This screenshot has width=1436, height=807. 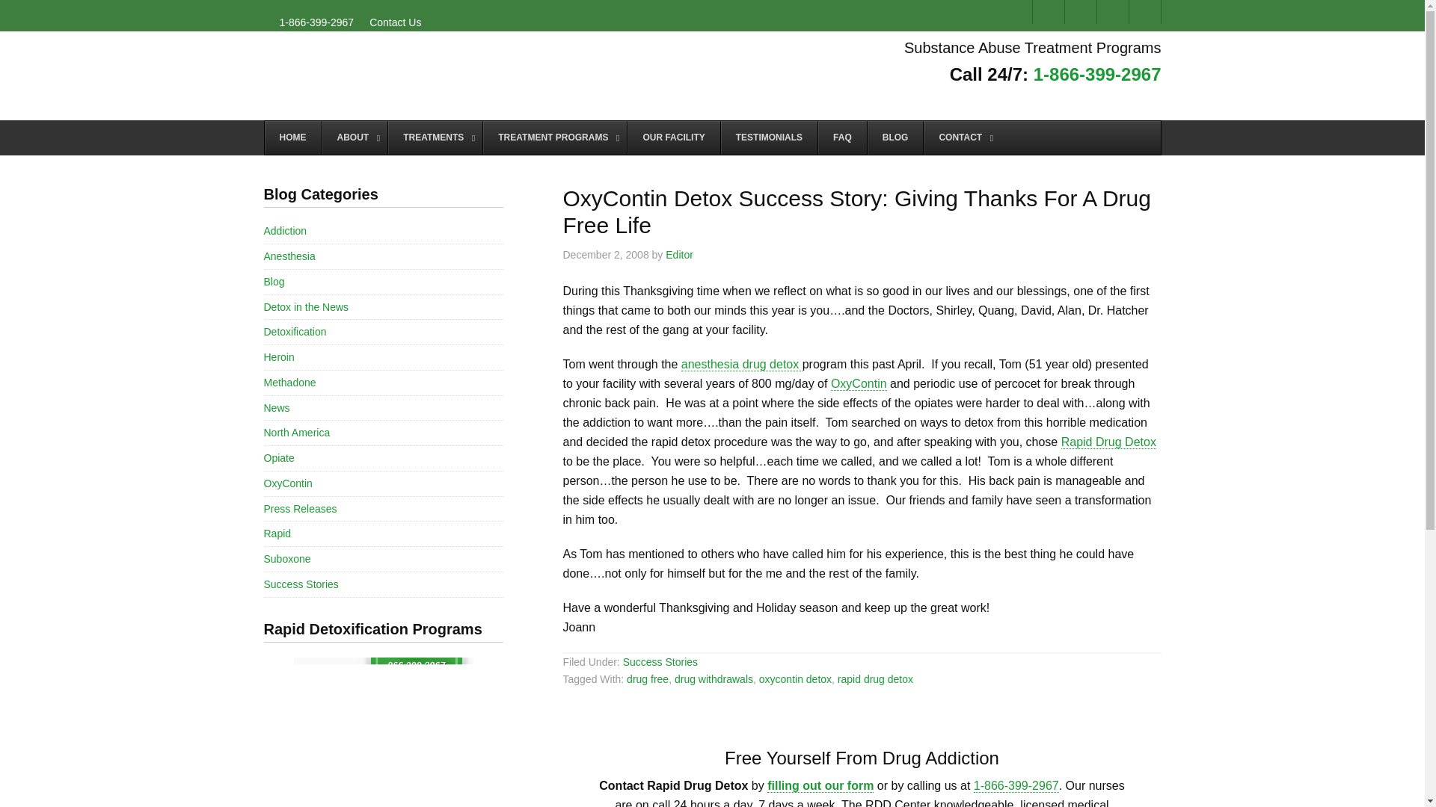 What do you see at coordinates (355, 138) in the screenshot?
I see `ABOUT` at bounding box center [355, 138].